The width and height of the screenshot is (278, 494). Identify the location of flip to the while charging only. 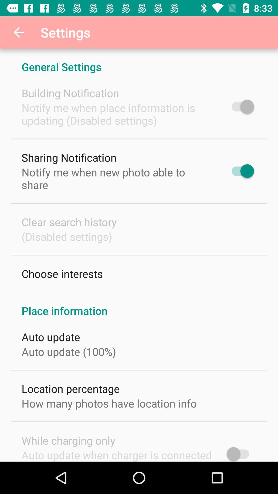
(68, 440).